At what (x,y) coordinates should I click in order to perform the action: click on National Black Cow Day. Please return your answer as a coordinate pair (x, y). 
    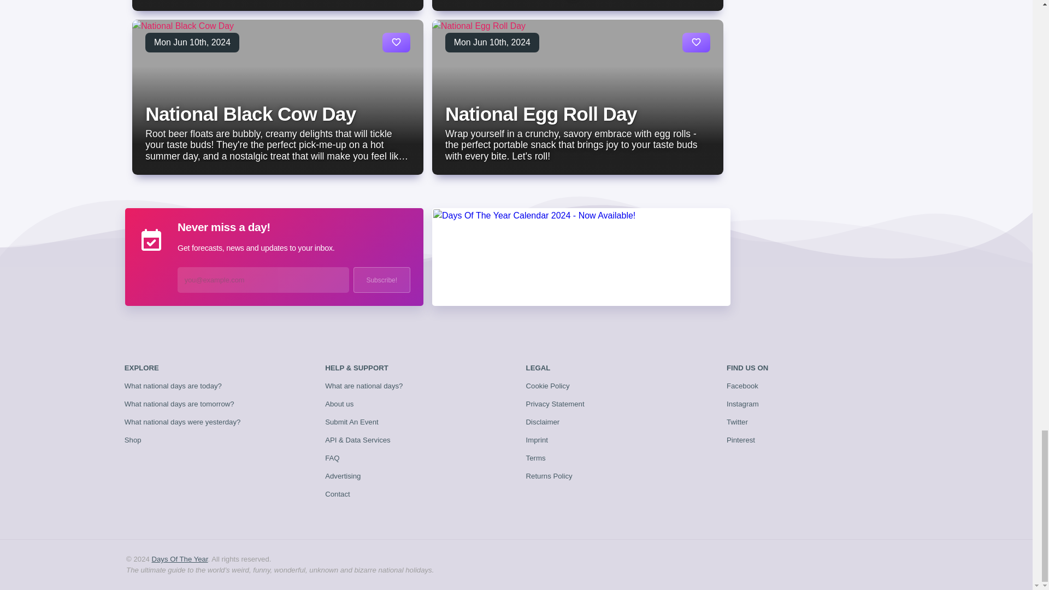
    Looking at the image, I should click on (250, 114).